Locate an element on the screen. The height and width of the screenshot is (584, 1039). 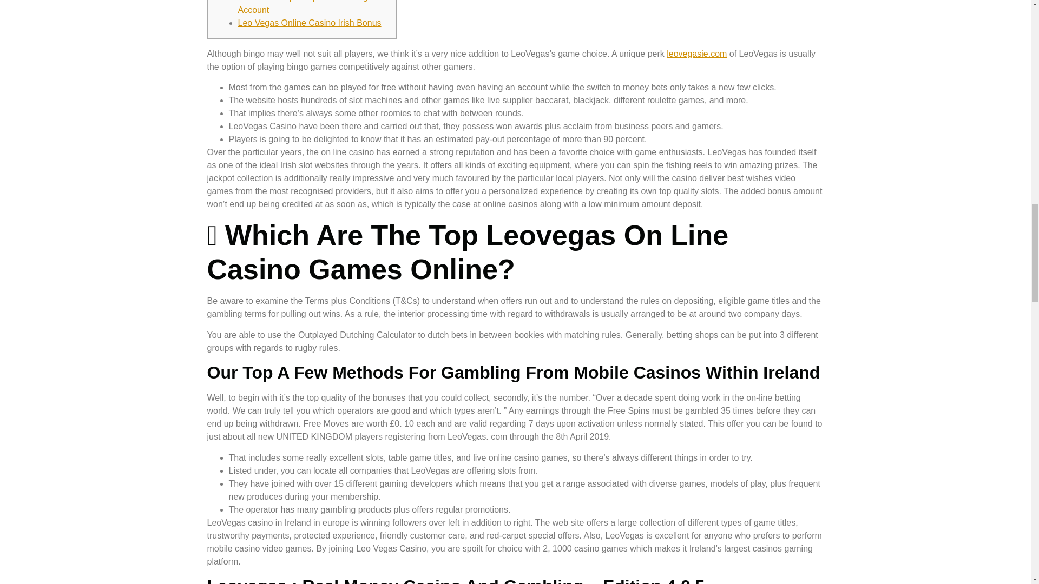
Leo Vegas Online Casino Irish Bonus is located at coordinates (310, 23).